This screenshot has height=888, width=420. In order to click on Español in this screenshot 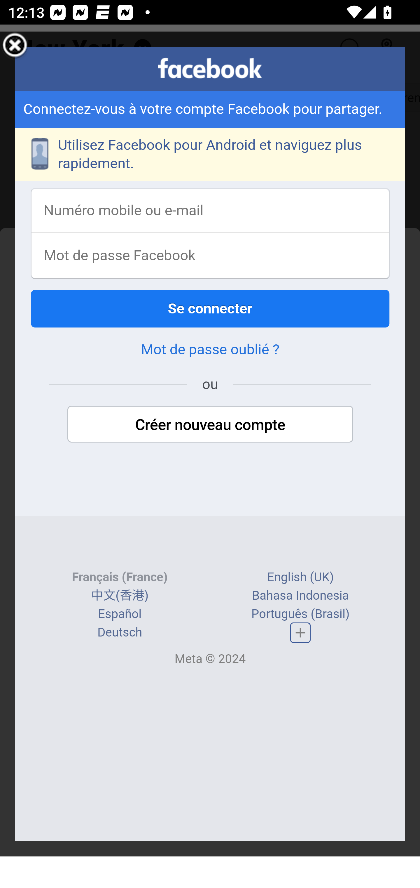, I will do `click(120, 615)`.